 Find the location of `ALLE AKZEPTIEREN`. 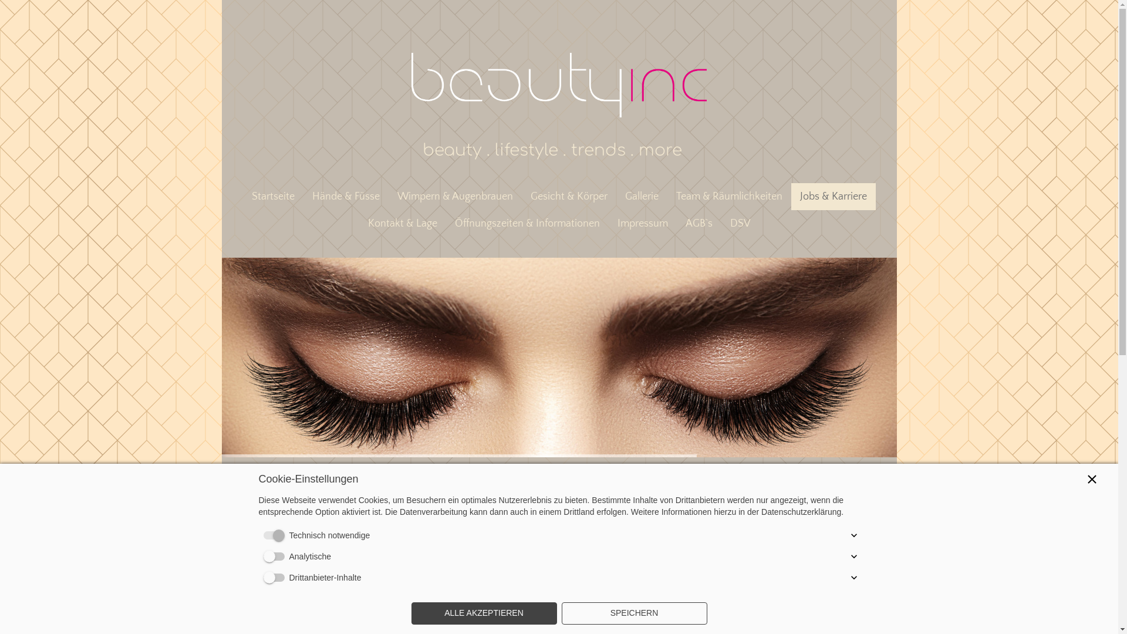

ALLE AKZEPTIEREN is located at coordinates (484, 613).